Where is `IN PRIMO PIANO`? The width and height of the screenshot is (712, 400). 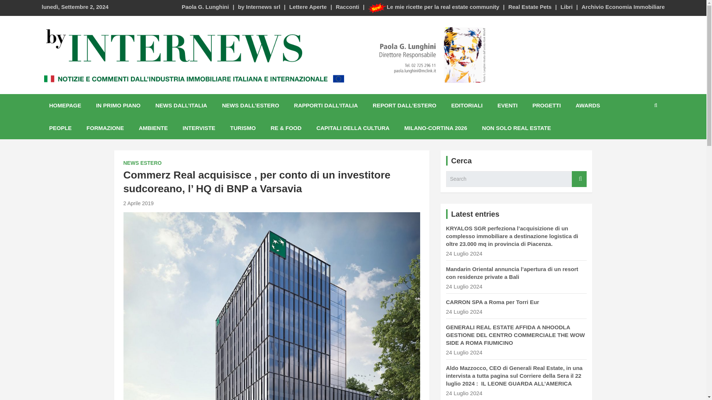
IN PRIMO PIANO is located at coordinates (118, 105).